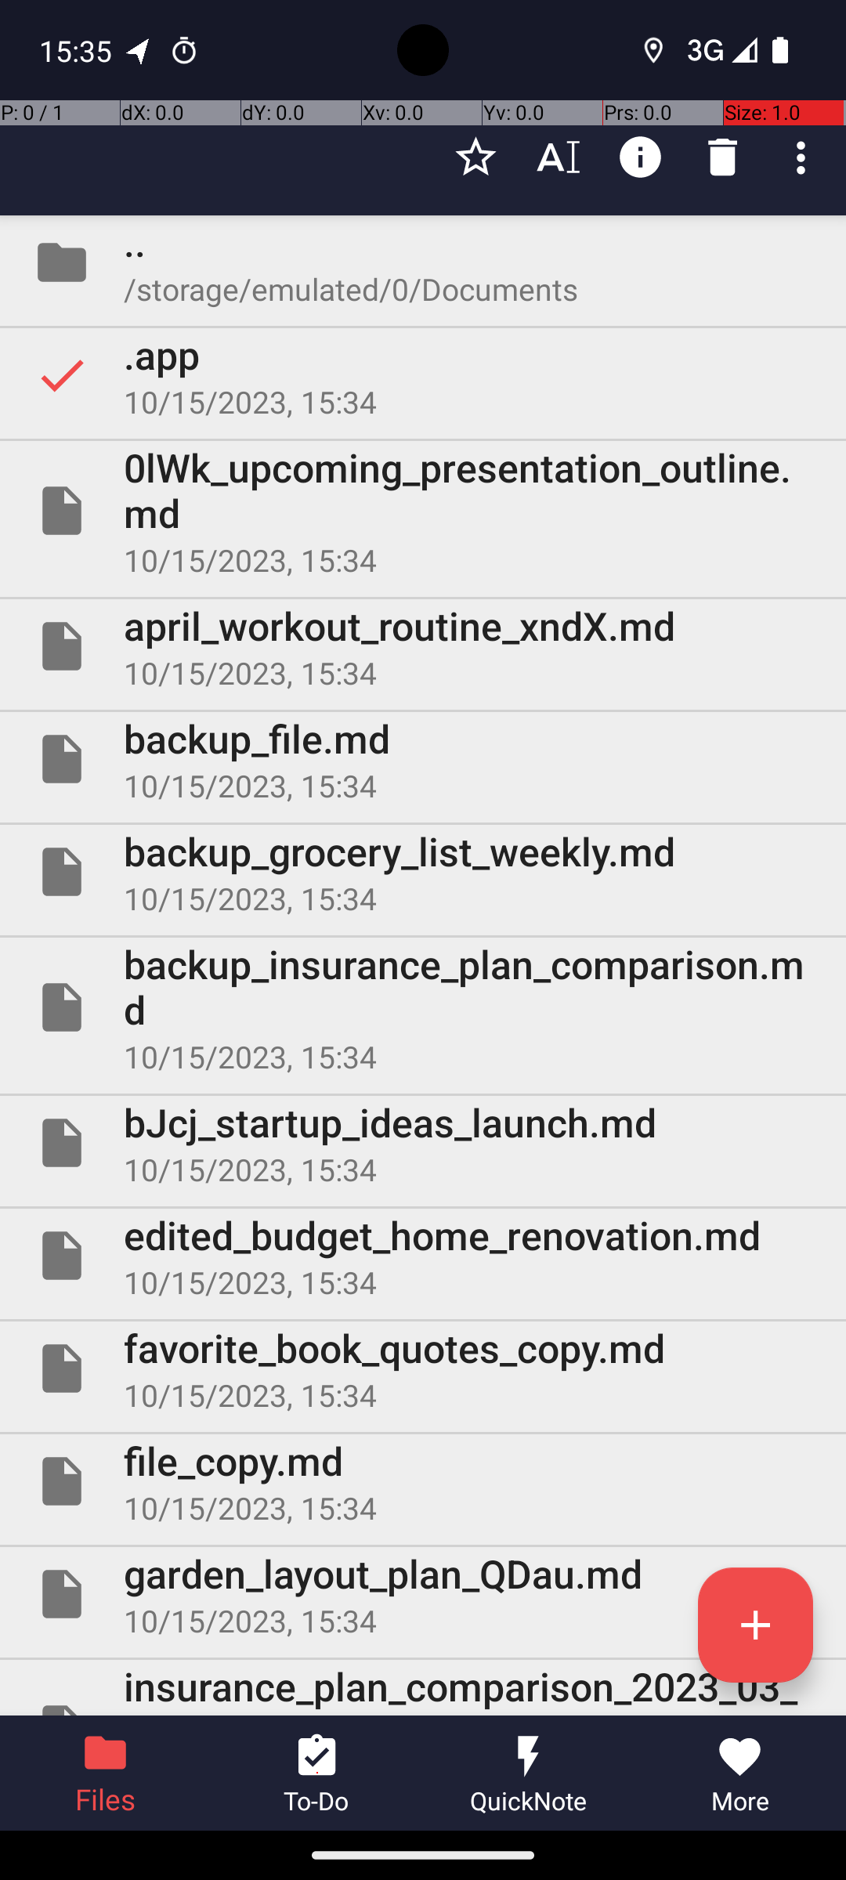 The image size is (846, 1880). Describe the element at coordinates (423, 1368) in the screenshot. I see `File favorite_book_quotes_copy.md ` at that location.